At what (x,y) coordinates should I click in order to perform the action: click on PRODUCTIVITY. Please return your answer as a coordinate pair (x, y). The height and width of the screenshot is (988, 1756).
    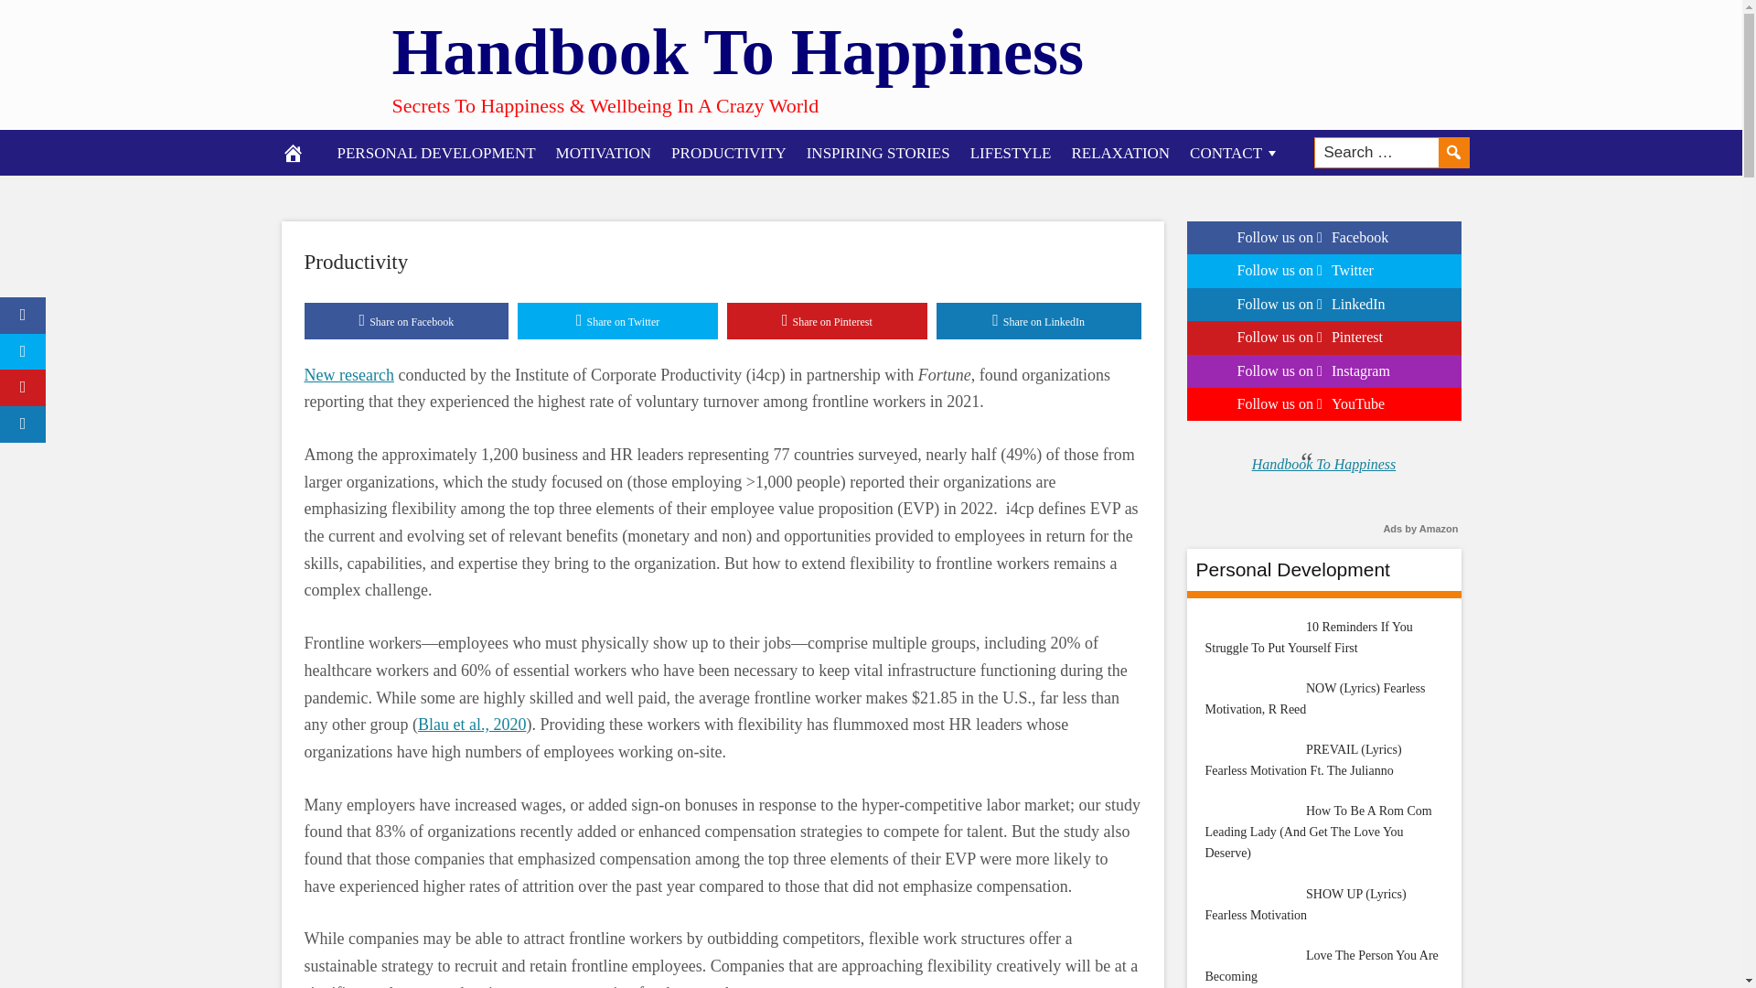
    Looking at the image, I should click on (729, 152).